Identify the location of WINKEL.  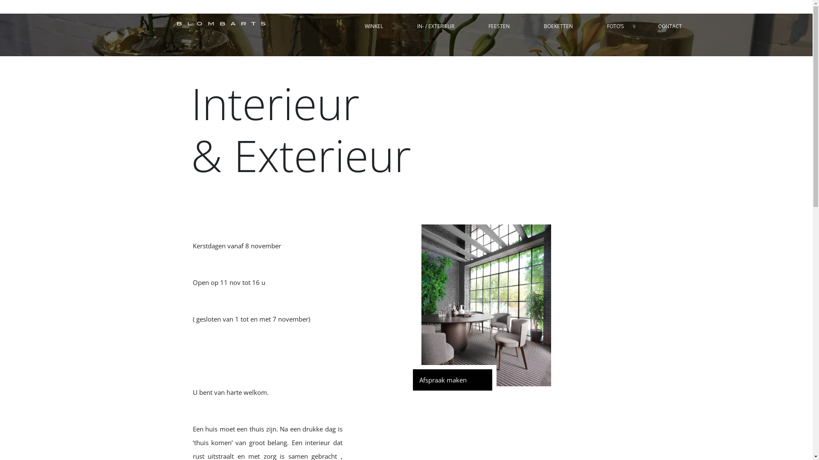
(374, 26).